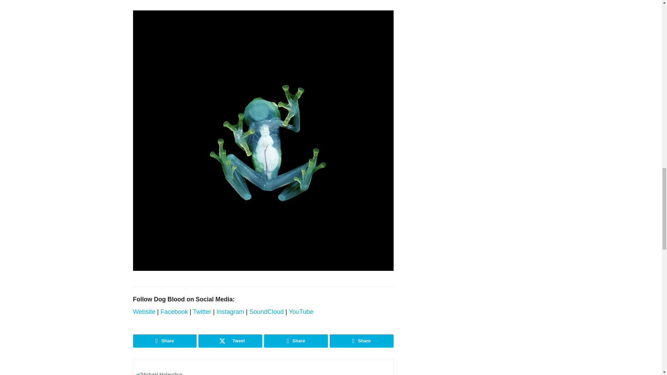 The image size is (667, 375). What do you see at coordinates (301, 312) in the screenshot?
I see `YouTube` at bounding box center [301, 312].